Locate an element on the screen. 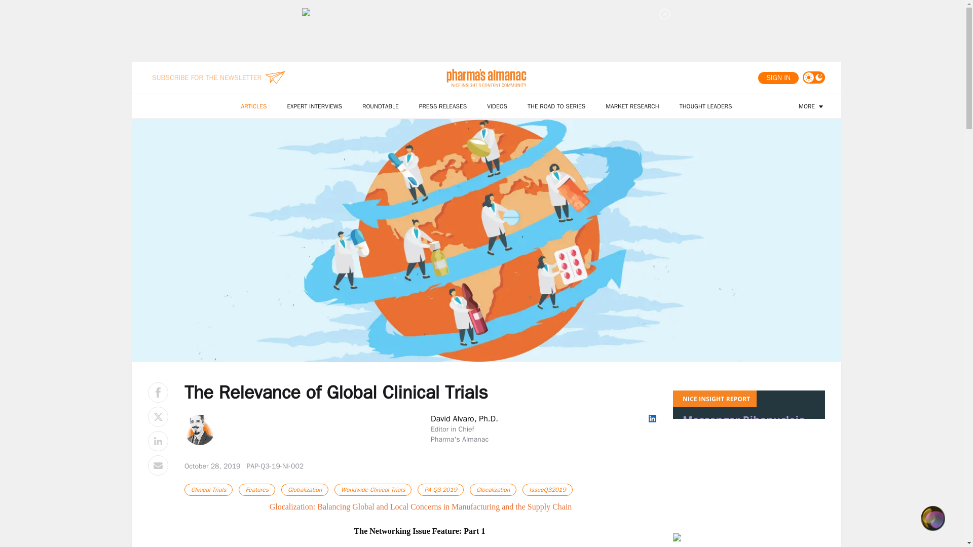  PA Q3 2019 is located at coordinates (440, 489).